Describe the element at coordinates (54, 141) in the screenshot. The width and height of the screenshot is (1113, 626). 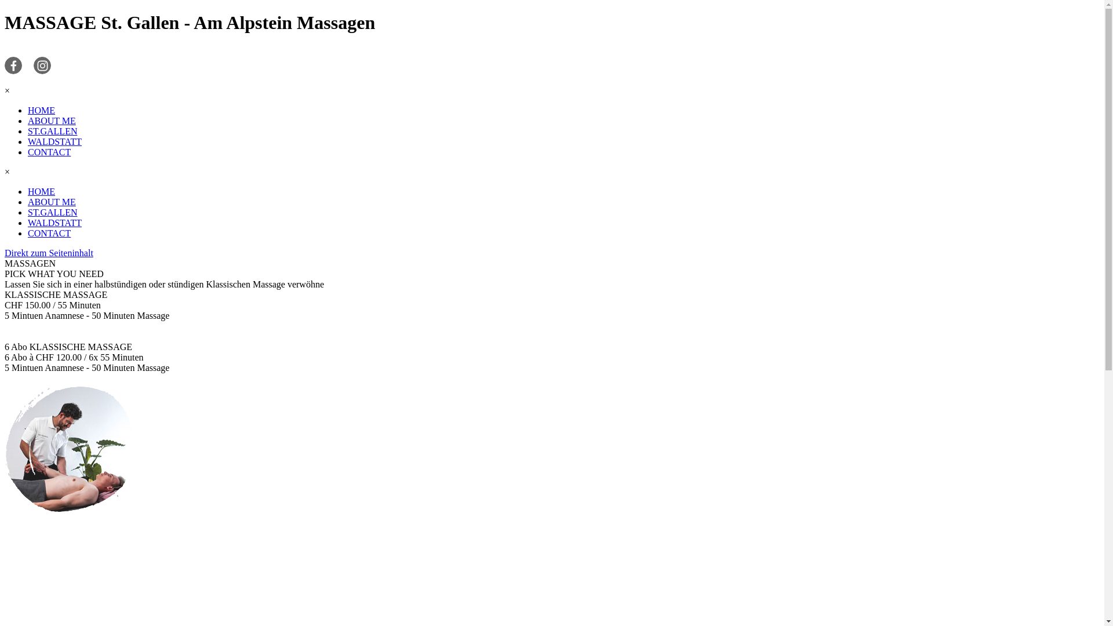
I see `WALDSTATT` at that location.